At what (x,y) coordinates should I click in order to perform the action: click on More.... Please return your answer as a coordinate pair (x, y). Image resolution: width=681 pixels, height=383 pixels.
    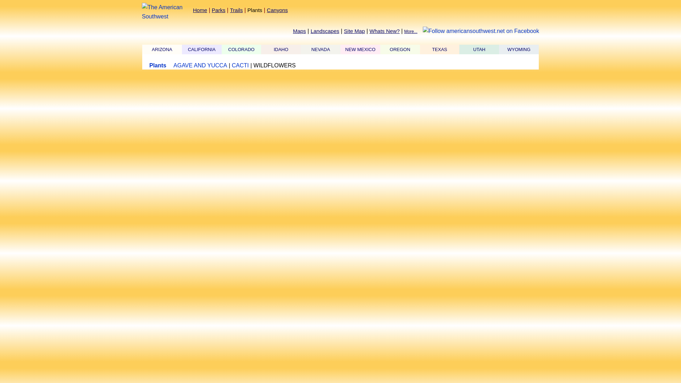
    Looking at the image, I should click on (410, 32).